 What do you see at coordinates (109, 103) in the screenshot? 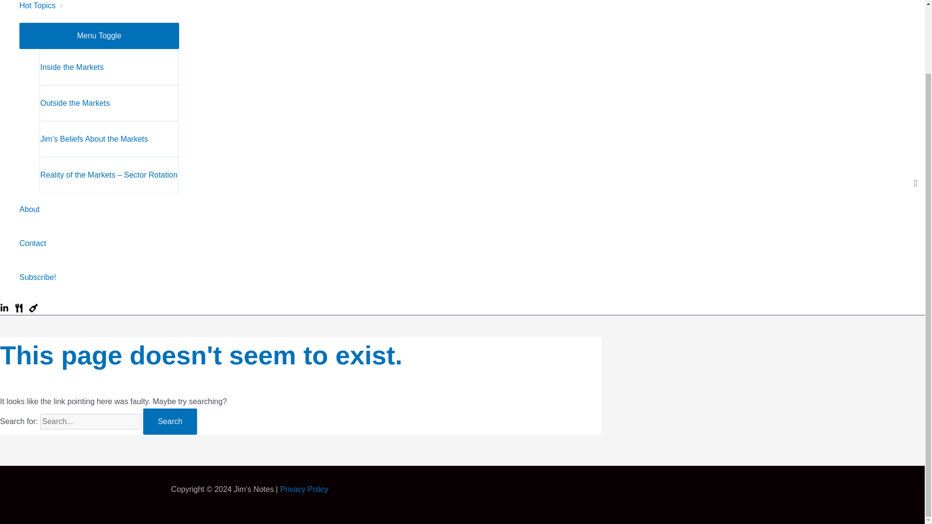
I see `Outside the Markets` at bounding box center [109, 103].